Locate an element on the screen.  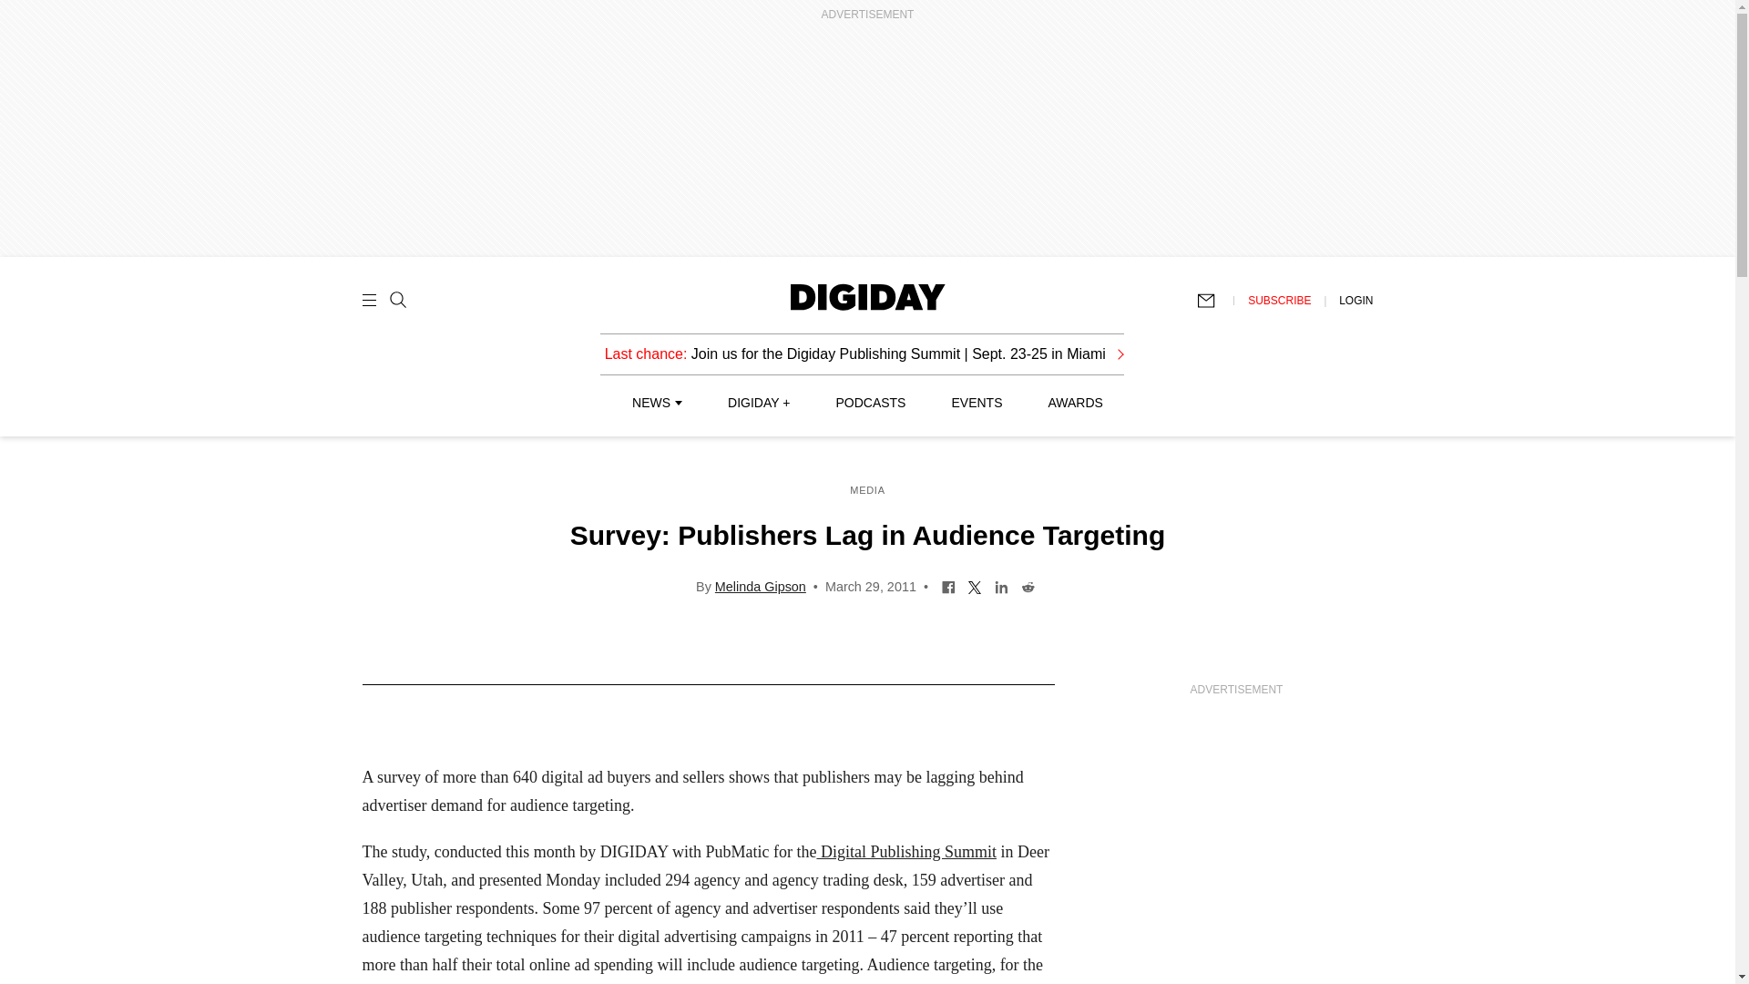
Share on Twitter is located at coordinates (975, 586).